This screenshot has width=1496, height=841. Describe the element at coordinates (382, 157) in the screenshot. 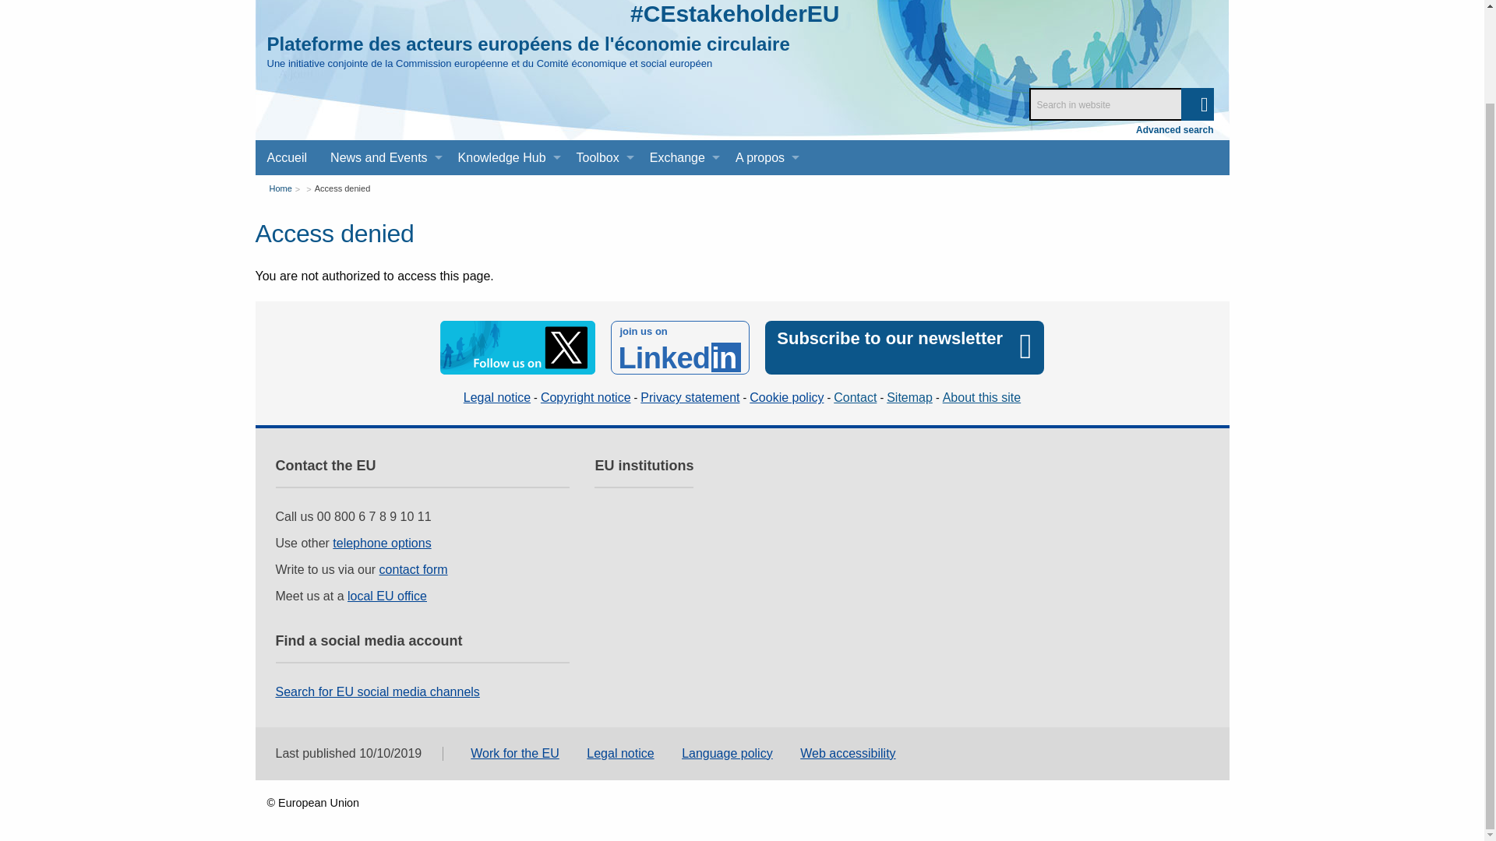

I see `News and Events` at that location.